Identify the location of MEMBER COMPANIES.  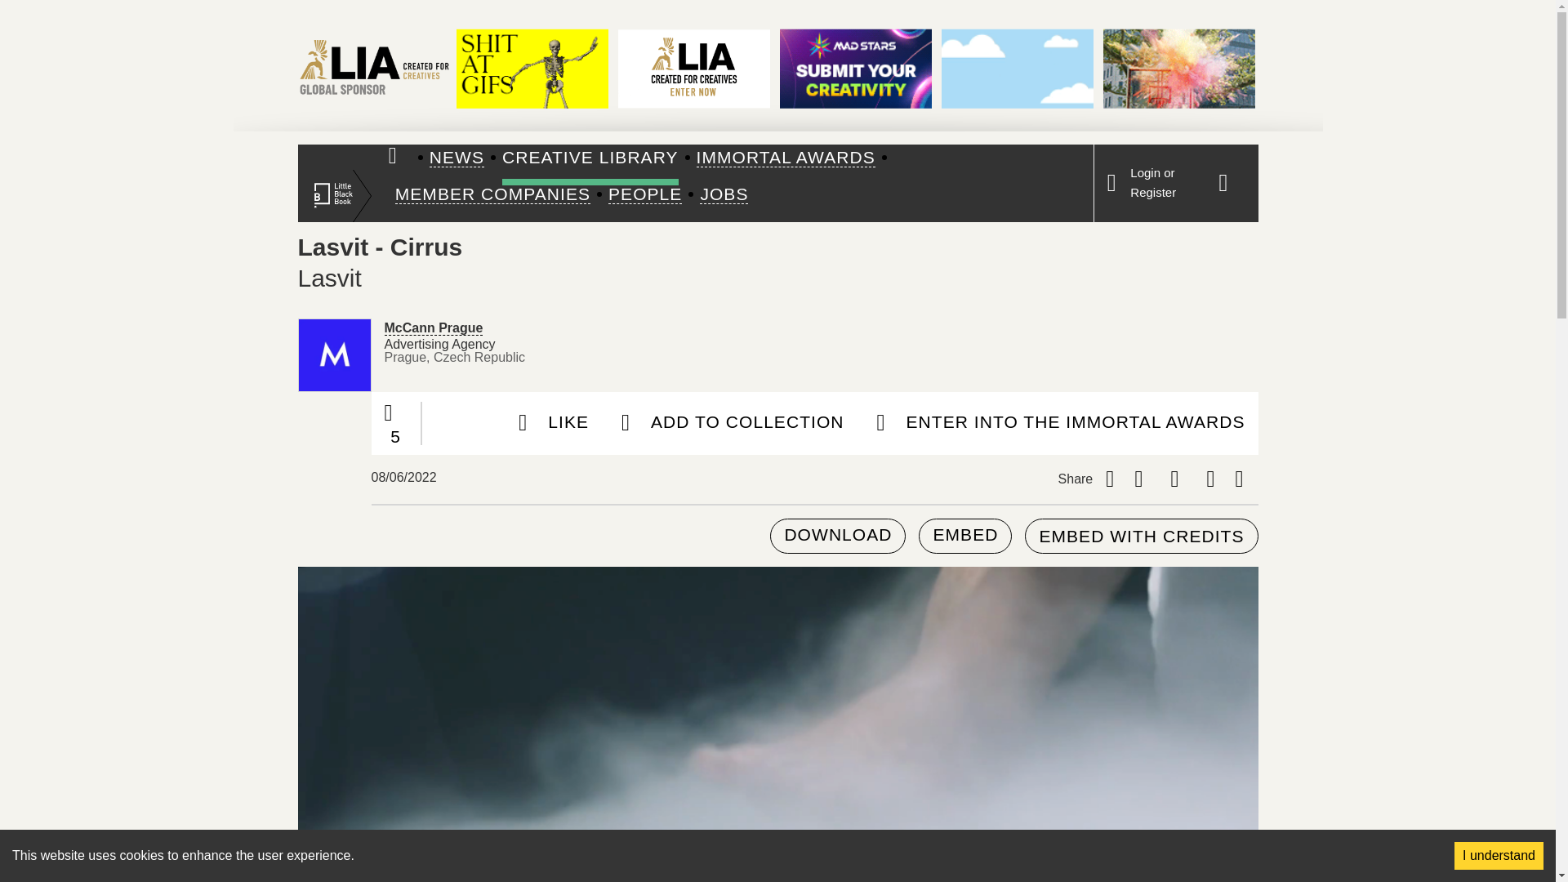
(492, 194).